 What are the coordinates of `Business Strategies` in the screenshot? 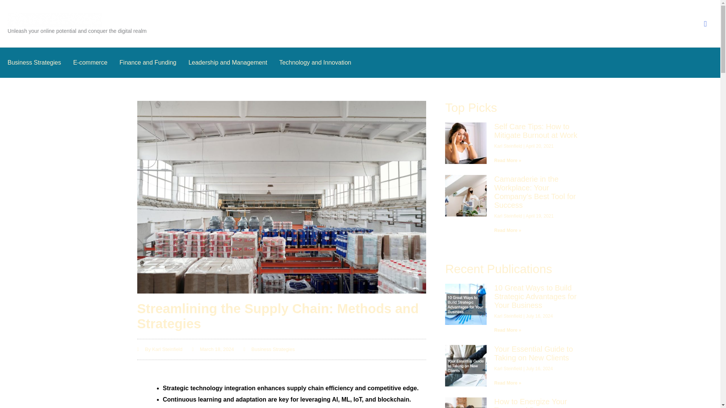 It's located at (40, 63).